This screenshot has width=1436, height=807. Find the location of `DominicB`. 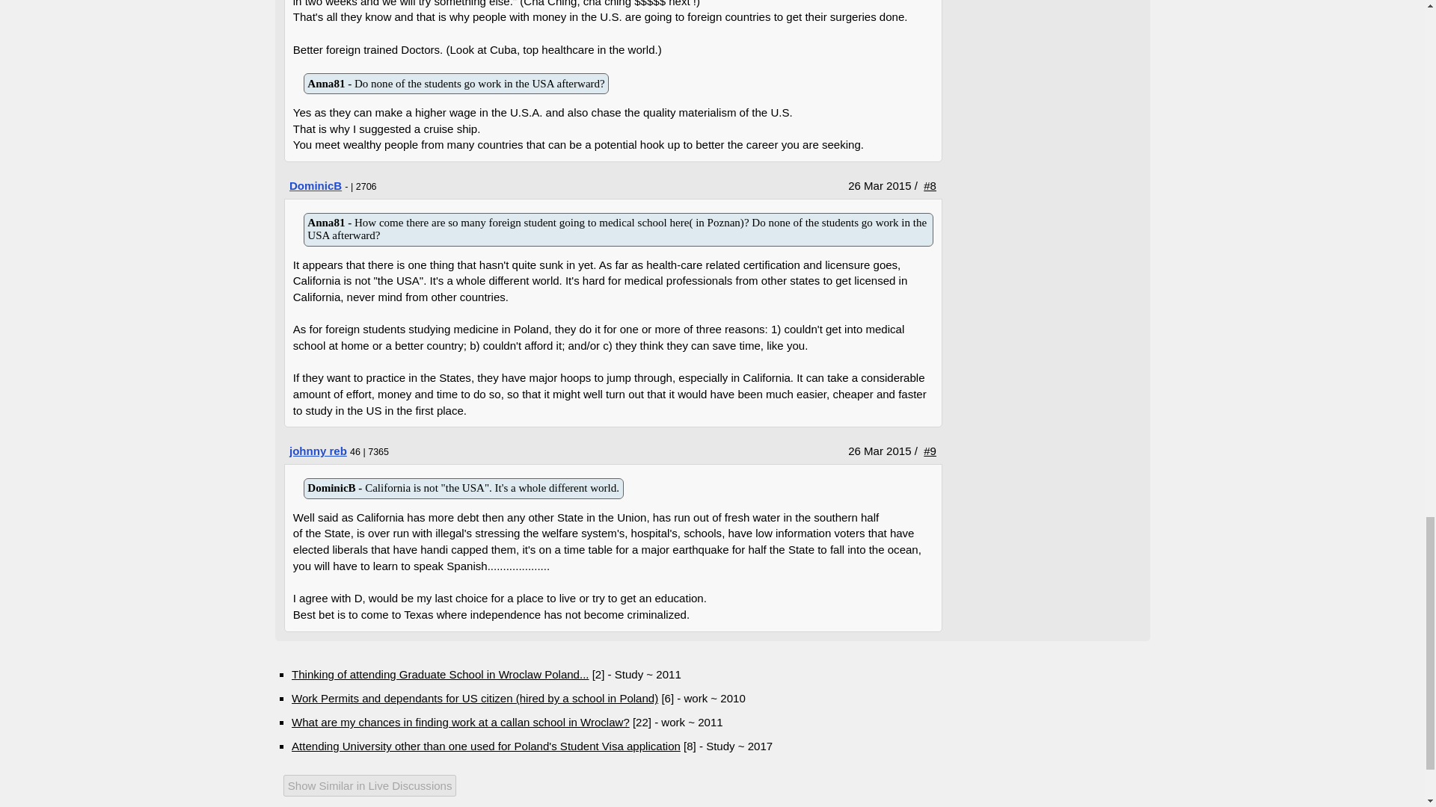

DominicB is located at coordinates (316, 185).